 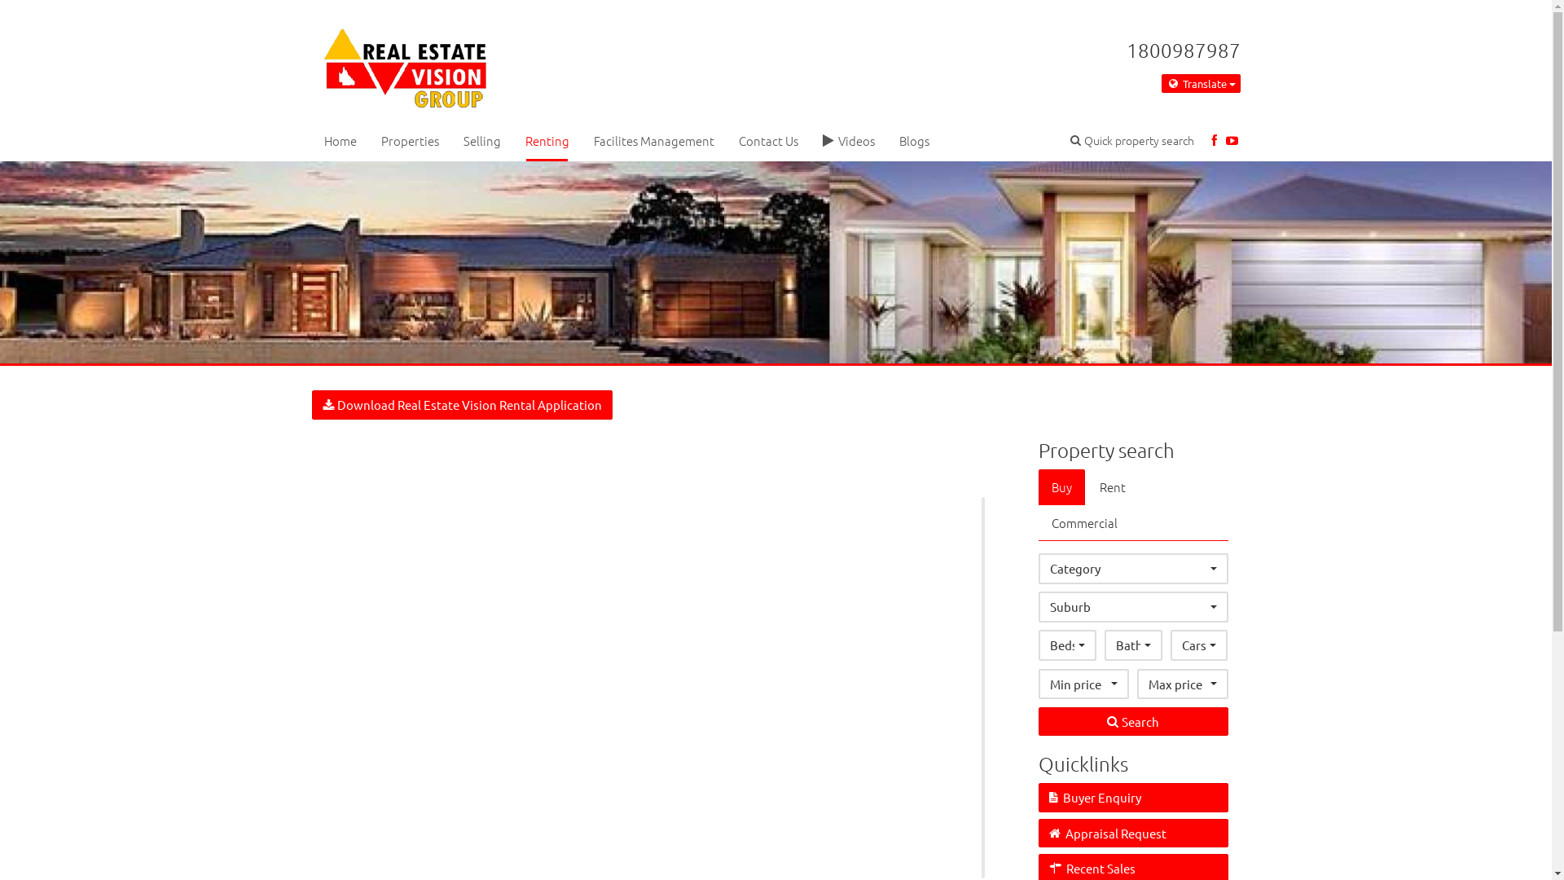 What do you see at coordinates (1132, 140) in the screenshot?
I see `Quick property search` at bounding box center [1132, 140].